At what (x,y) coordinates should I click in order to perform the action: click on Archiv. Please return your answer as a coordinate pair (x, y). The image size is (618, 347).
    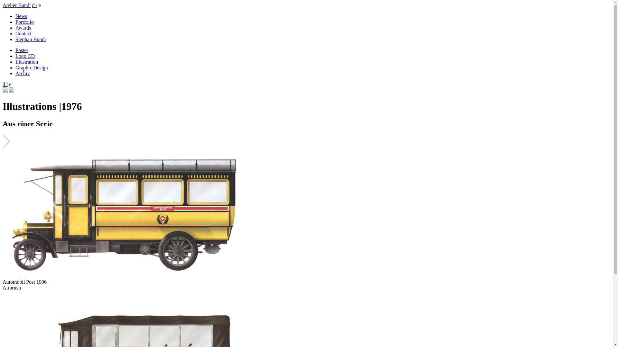
    Looking at the image, I should click on (23, 73).